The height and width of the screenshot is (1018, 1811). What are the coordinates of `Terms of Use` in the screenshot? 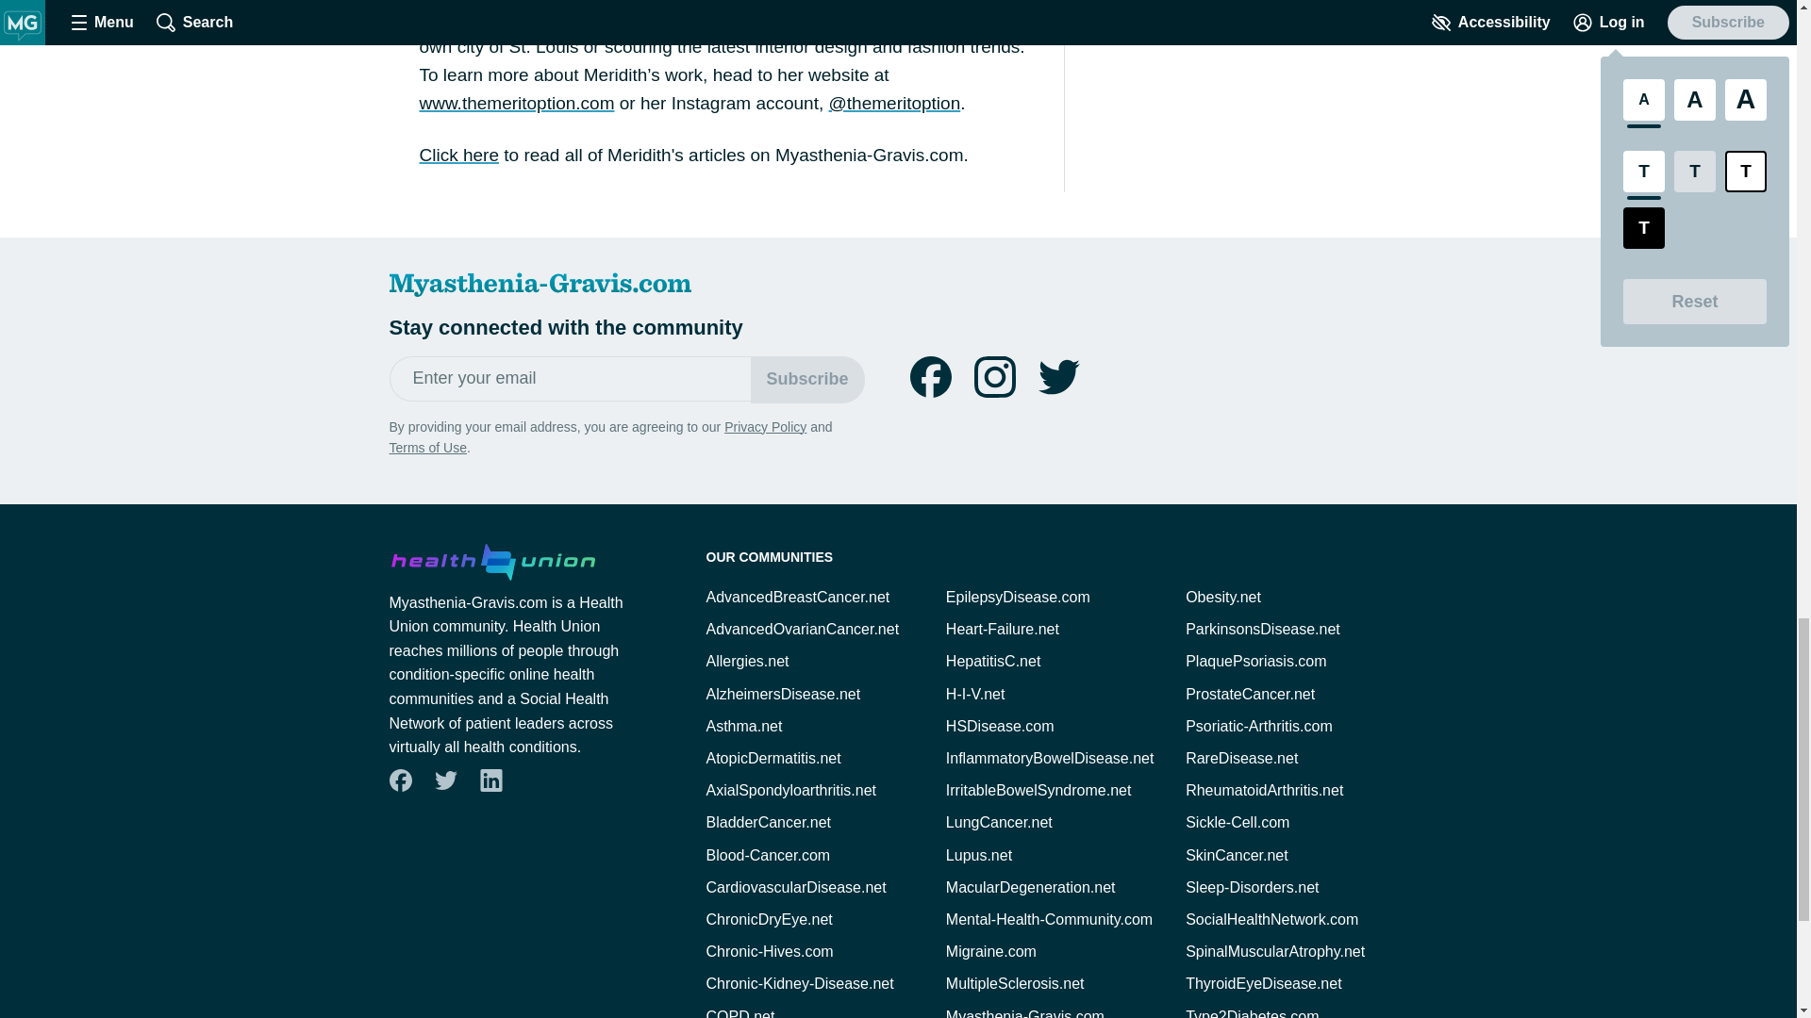 It's located at (426, 447).